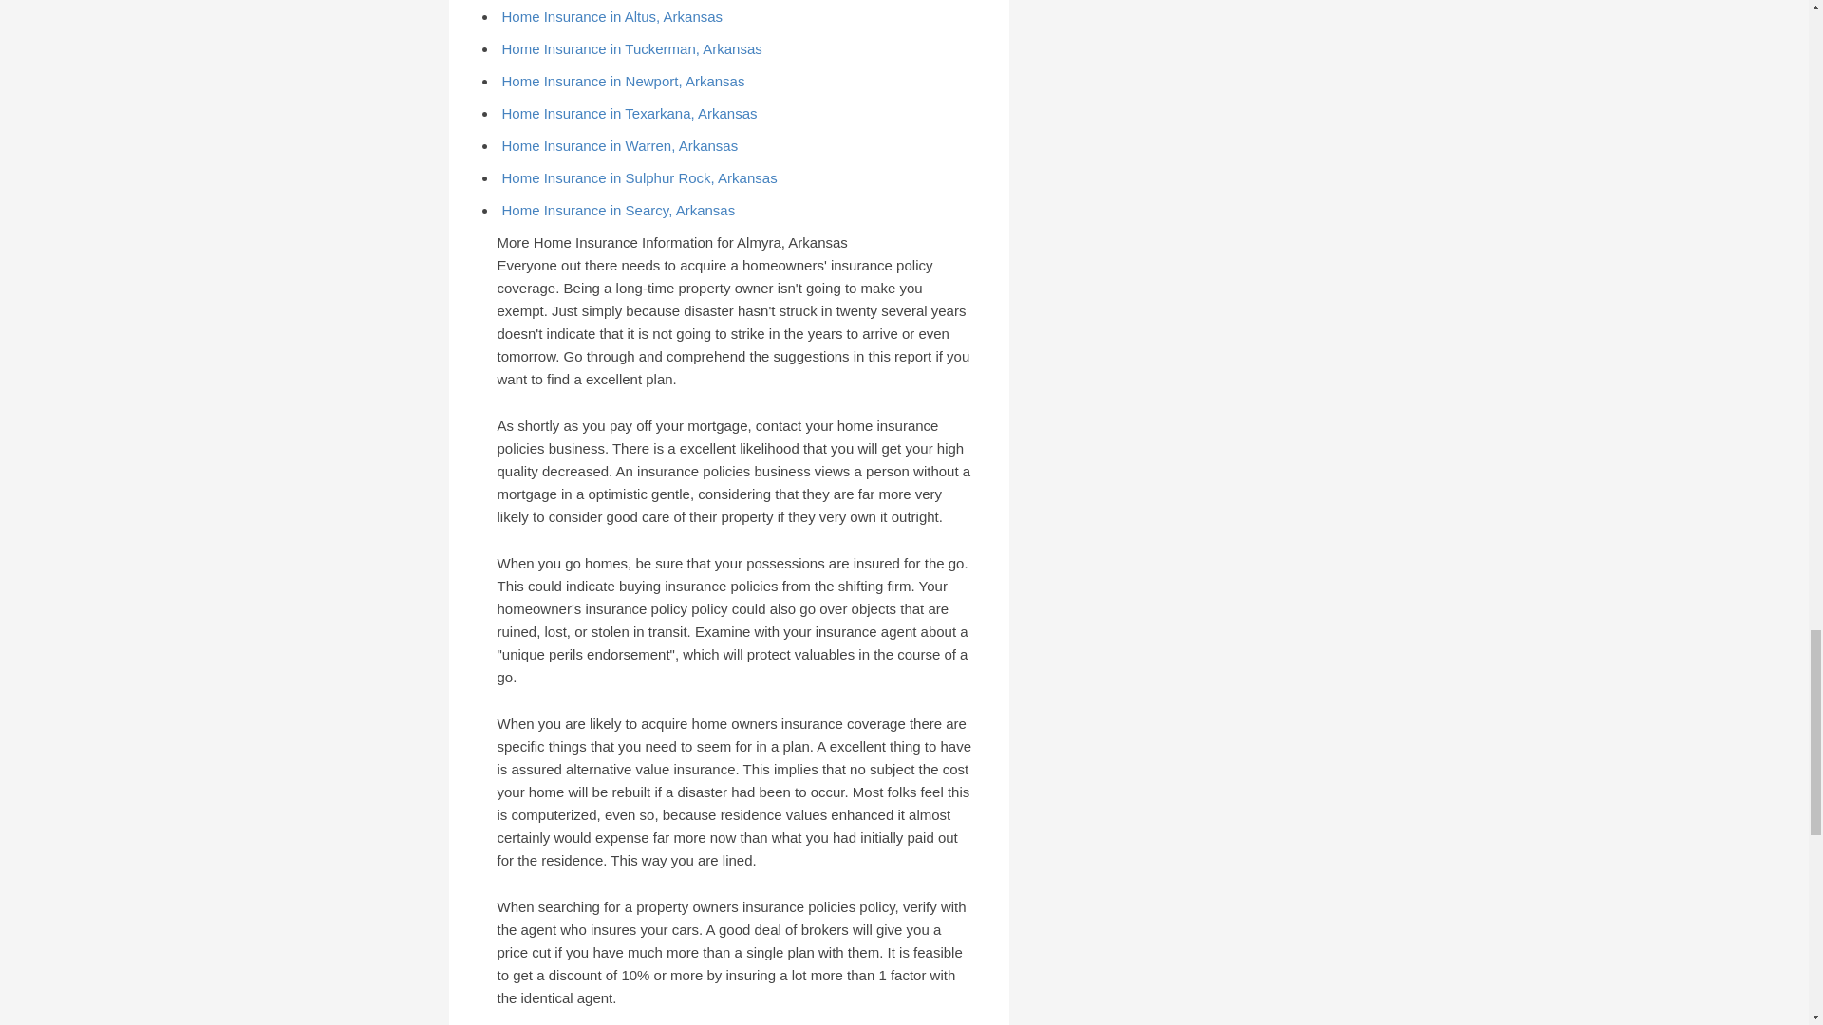 Image resolution: width=1823 pixels, height=1025 pixels. What do you see at coordinates (623, 80) in the screenshot?
I see `Home Insurance in Newport, Arkansas` at bounding box center [623, 80].